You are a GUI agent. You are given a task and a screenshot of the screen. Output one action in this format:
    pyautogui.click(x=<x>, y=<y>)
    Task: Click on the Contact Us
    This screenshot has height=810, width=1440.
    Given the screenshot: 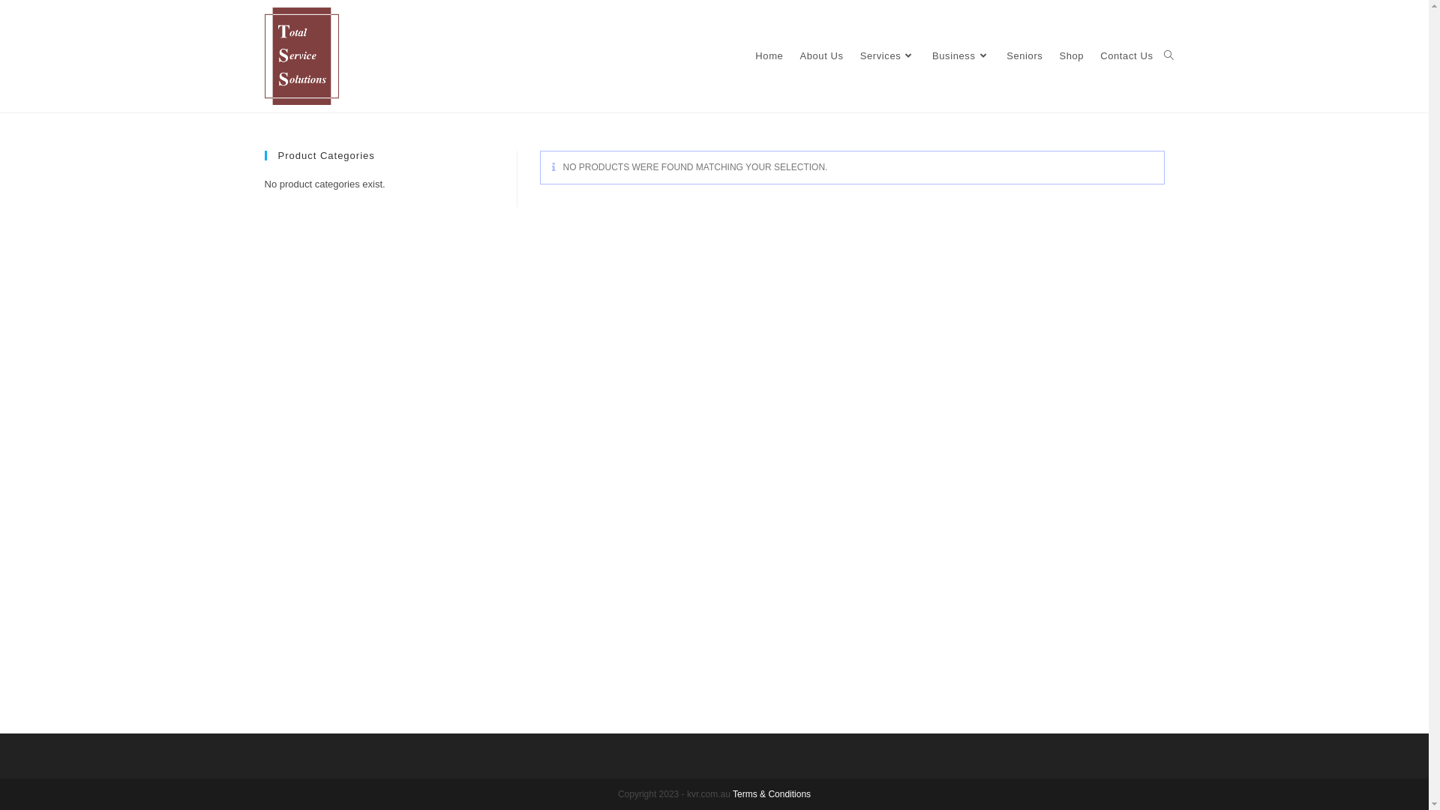 What is the action you would take?
    pyautogui.click(x=1126, y=56)
    